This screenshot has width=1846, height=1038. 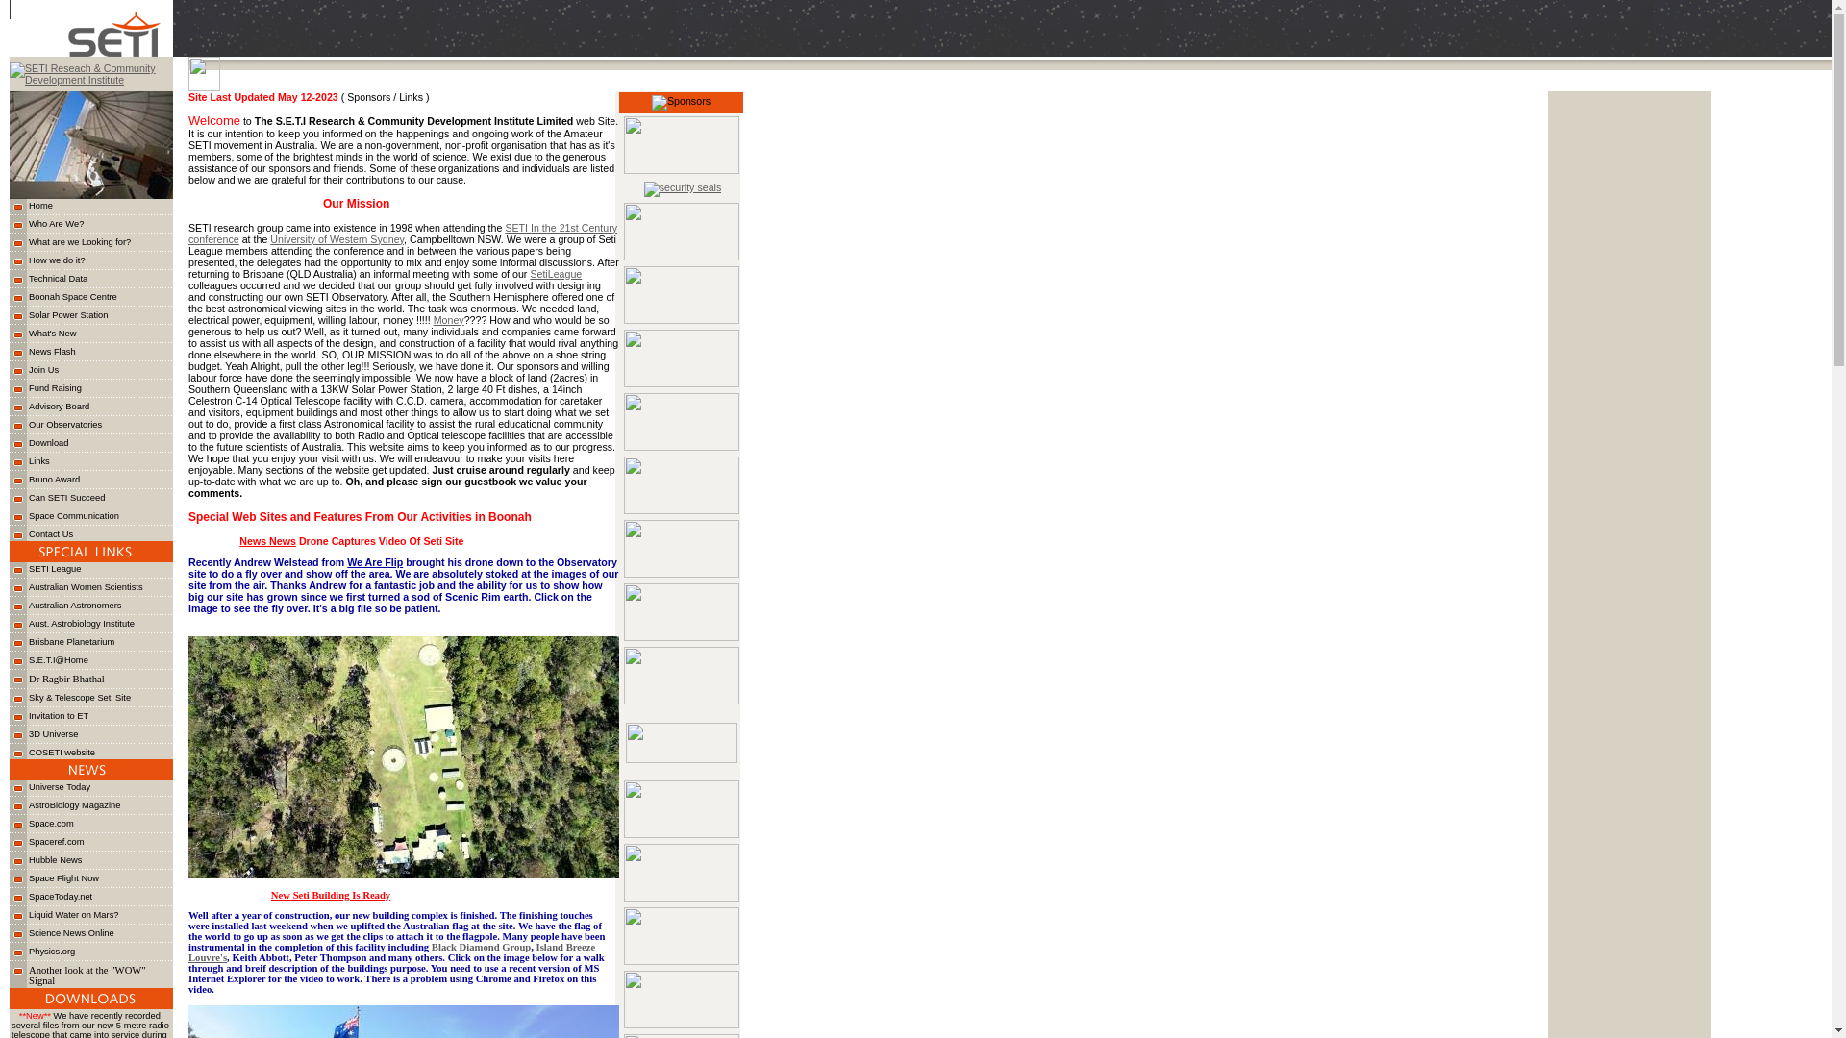 I want to click on Spaceref.com, so click(x=57, y=842).